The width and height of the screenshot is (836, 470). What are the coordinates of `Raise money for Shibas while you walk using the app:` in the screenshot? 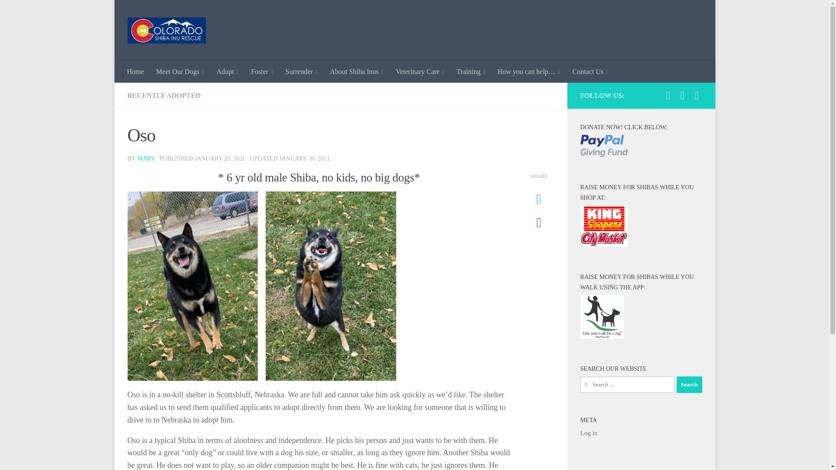 It's located at (602, 317).